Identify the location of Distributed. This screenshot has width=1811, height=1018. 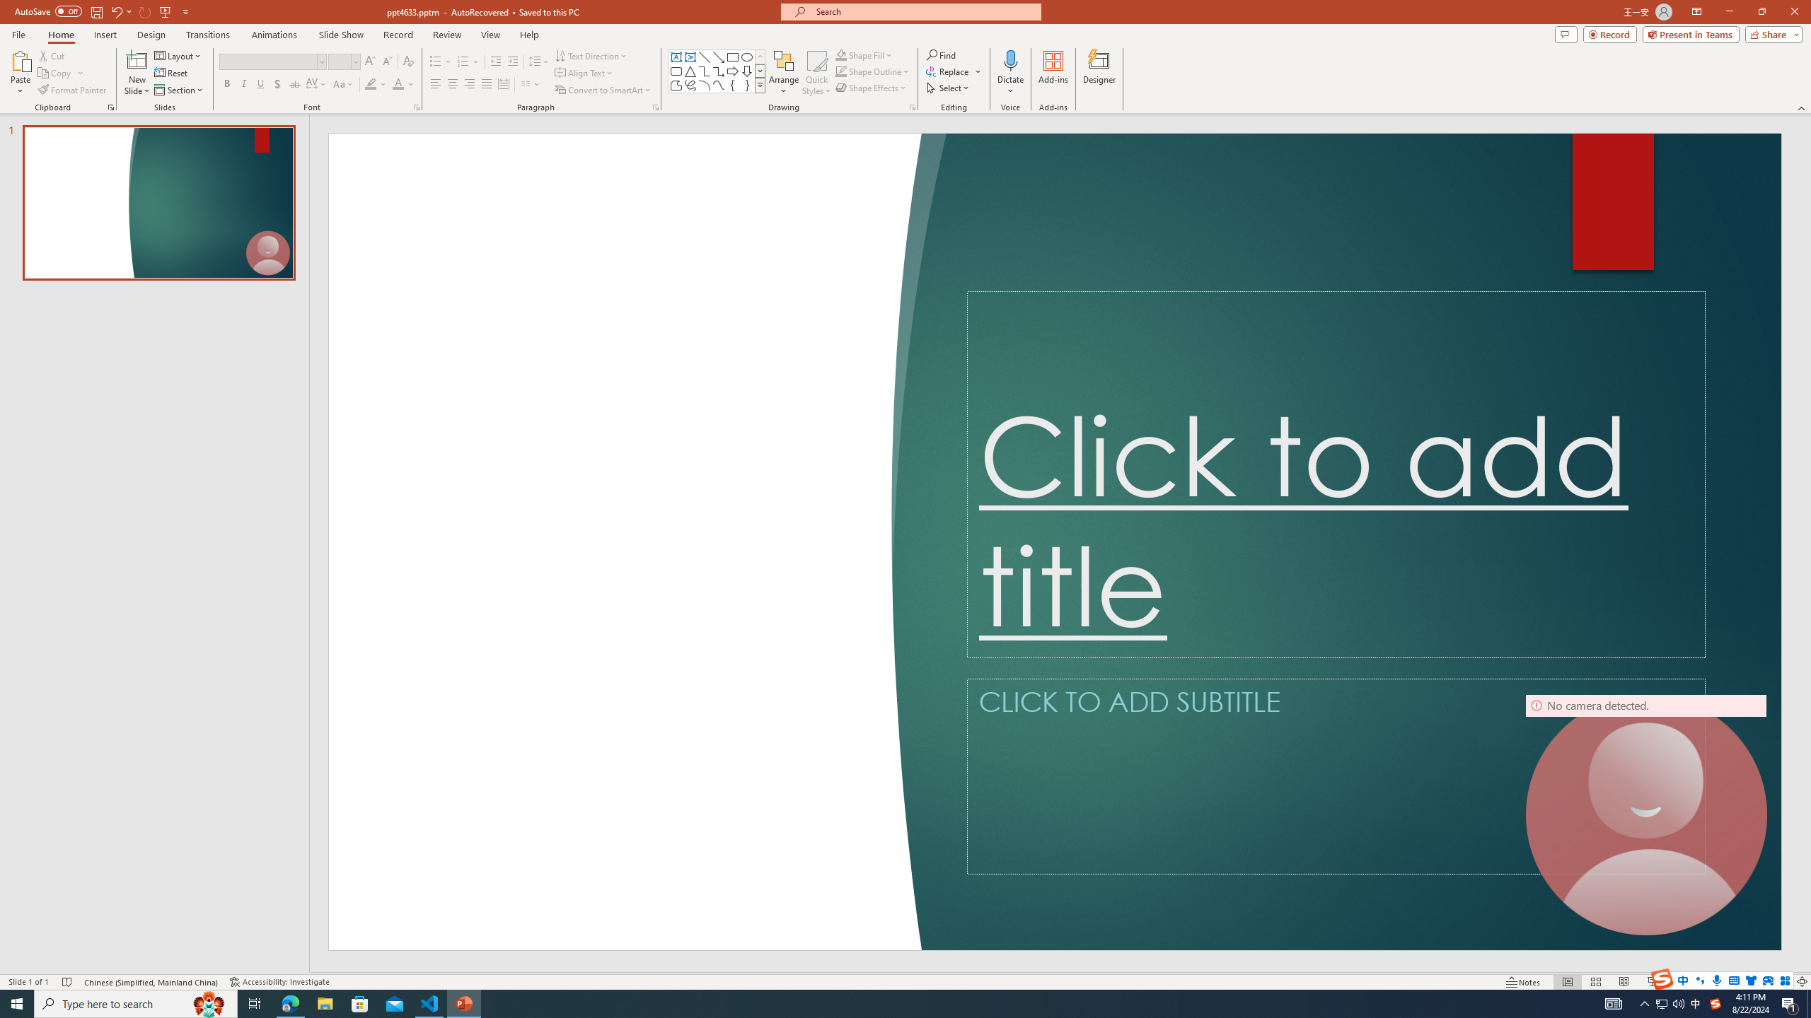
(503, 85).